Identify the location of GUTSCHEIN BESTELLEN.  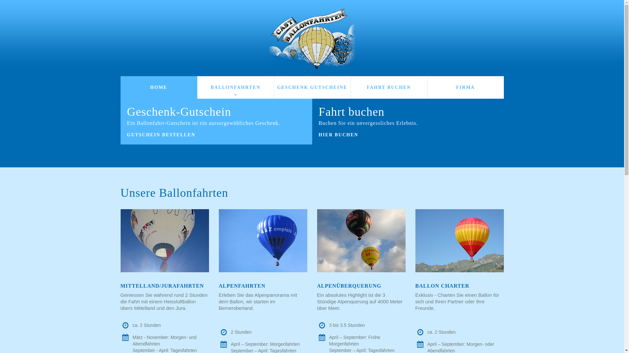
(163, 135).